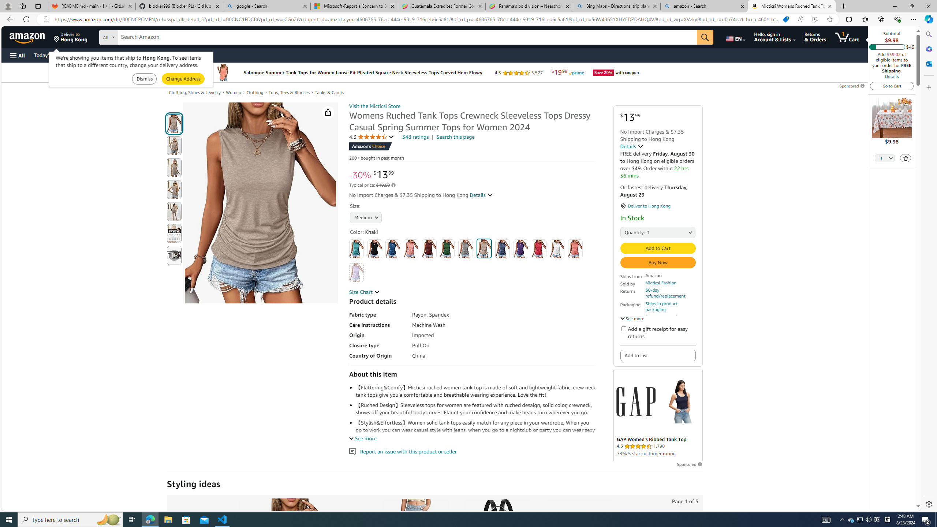  Describe the element at coordinates (455, 137) in the screenshot. I see `Search this page` at that location.